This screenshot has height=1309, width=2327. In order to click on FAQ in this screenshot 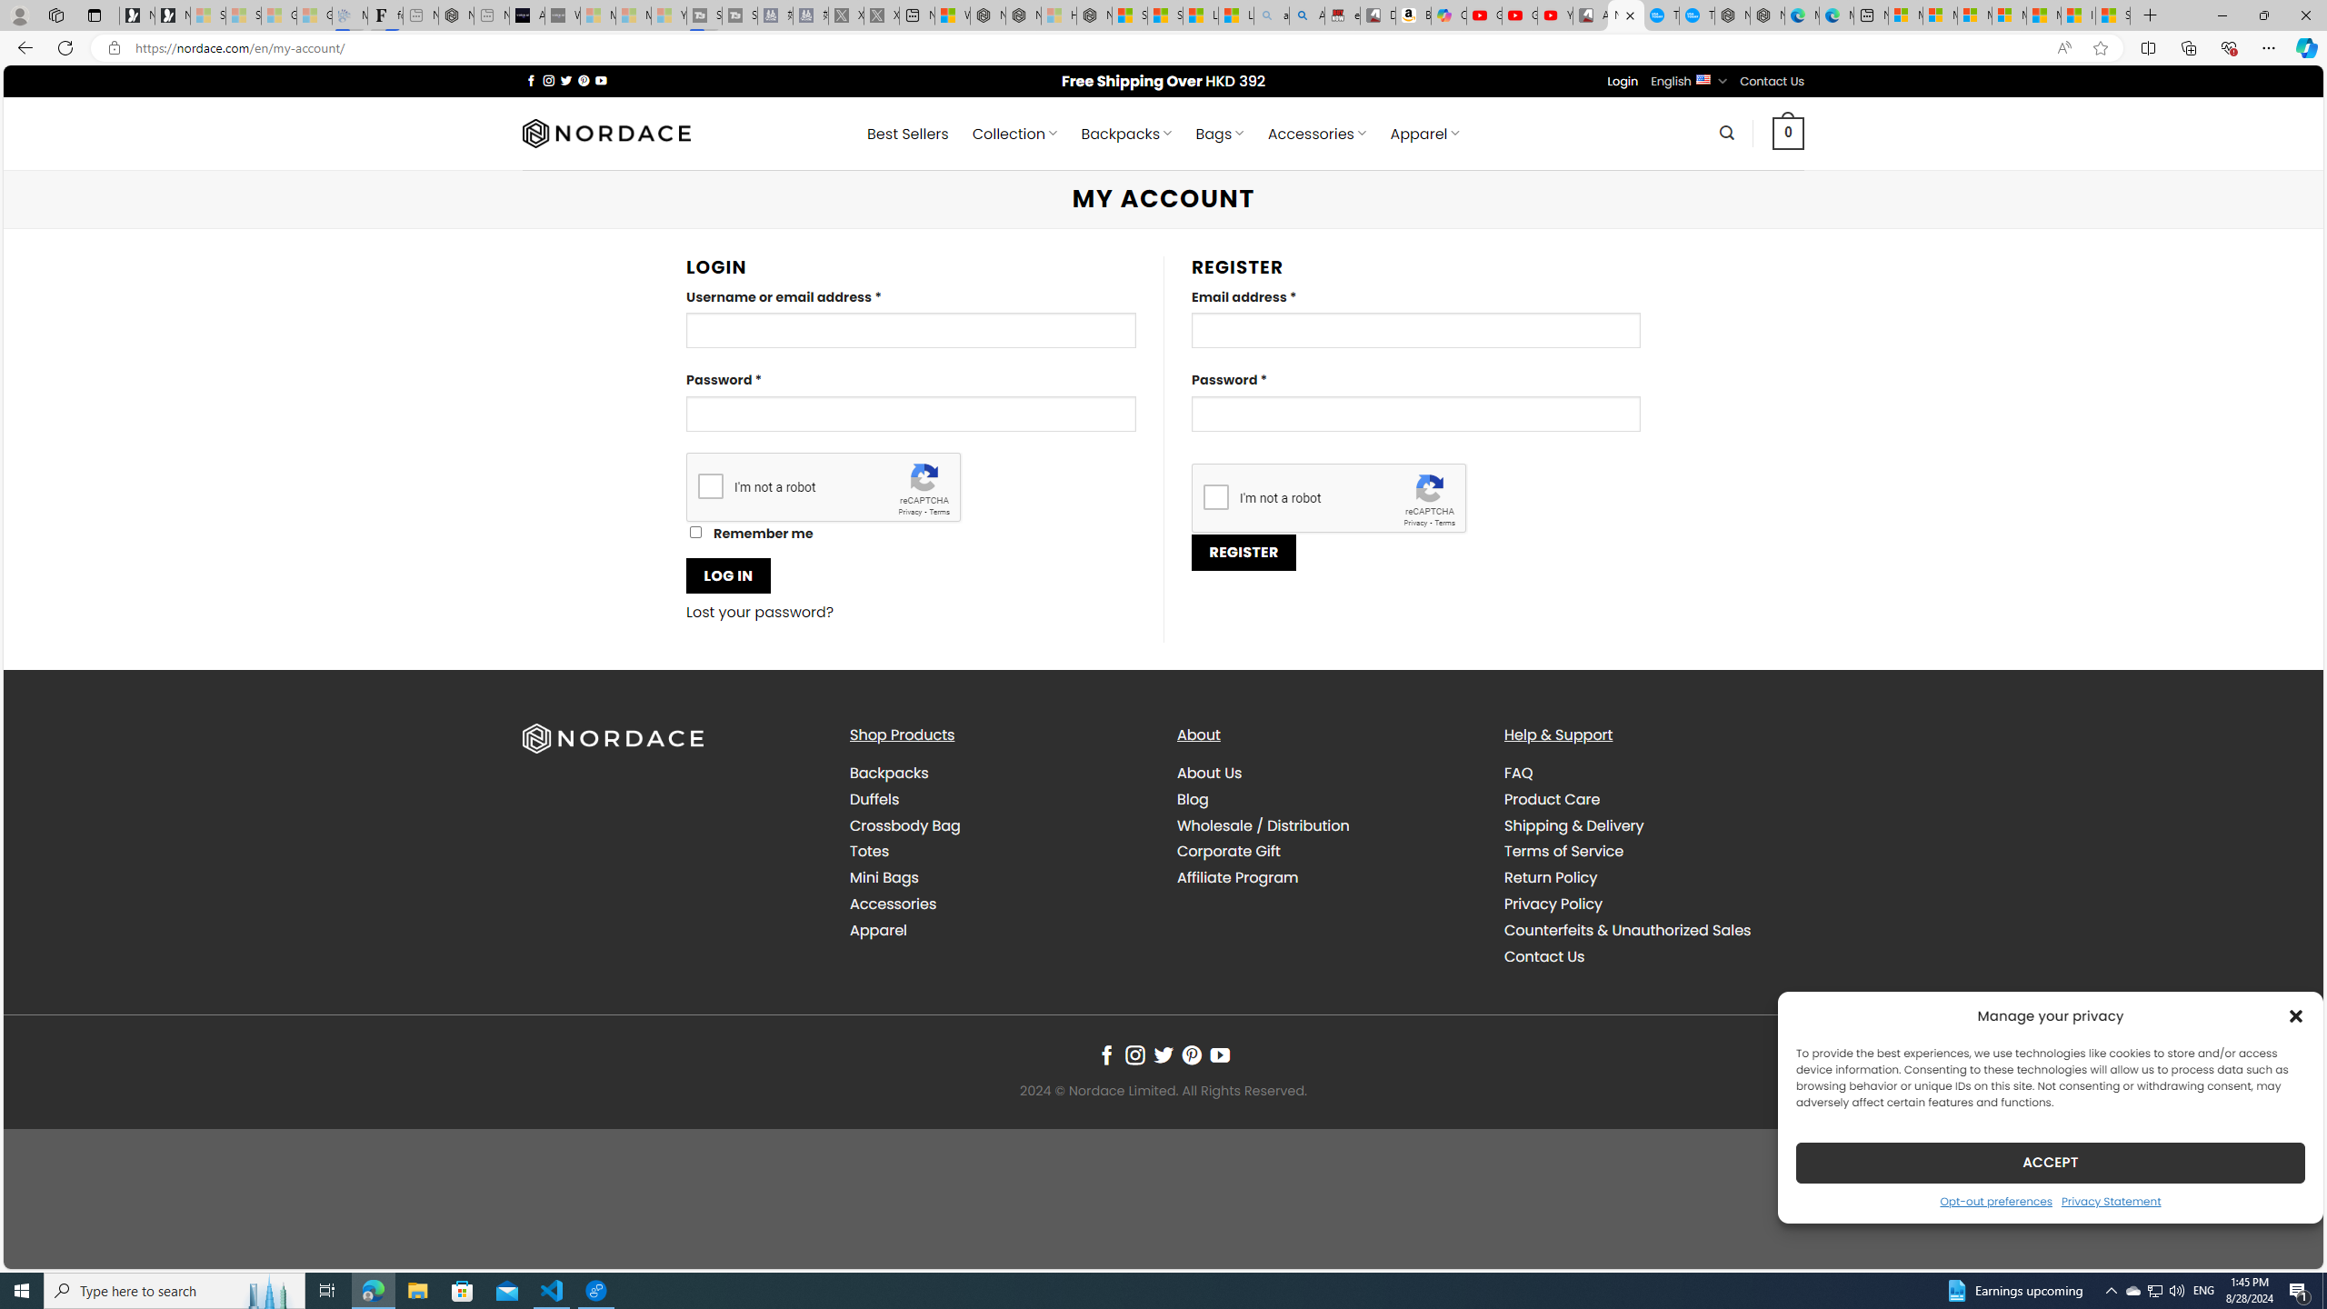, I will do `click(1653, 774)`.